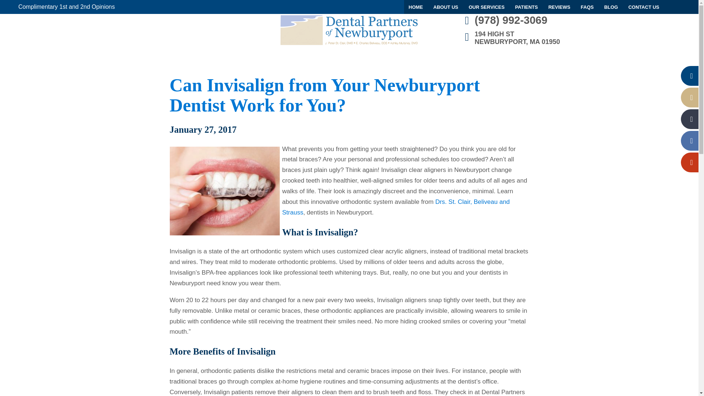 The height and width of the screenshot is (396, 704). What do you see at coordinates (66, 7) in the screenshot?
I see `HOME` at bounding box center [66, 7].